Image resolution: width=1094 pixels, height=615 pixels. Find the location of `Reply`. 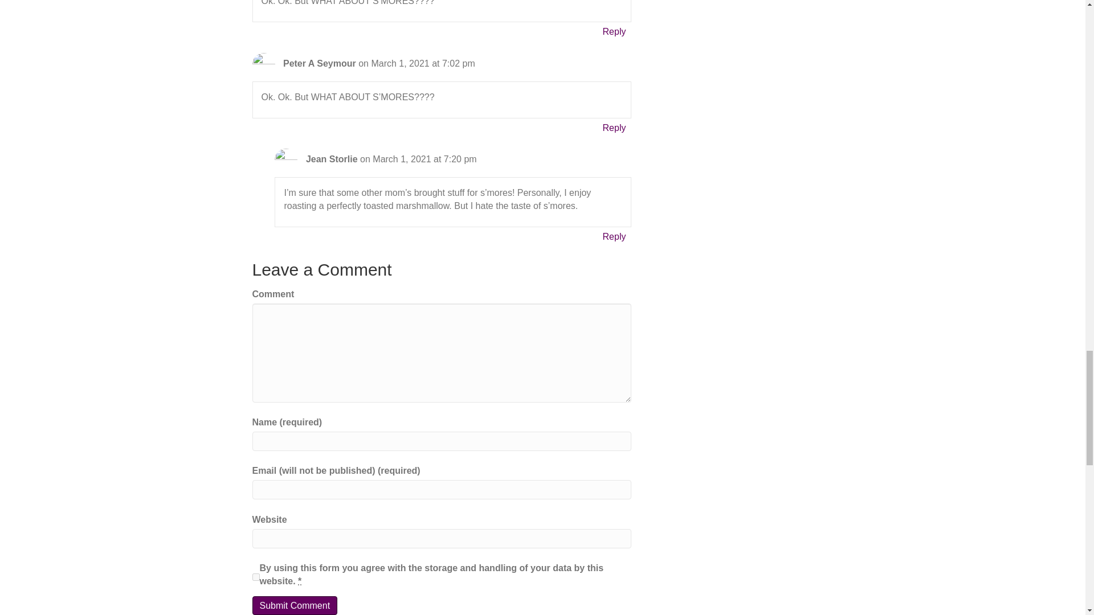

Reply is located at coordinates (614, 236).